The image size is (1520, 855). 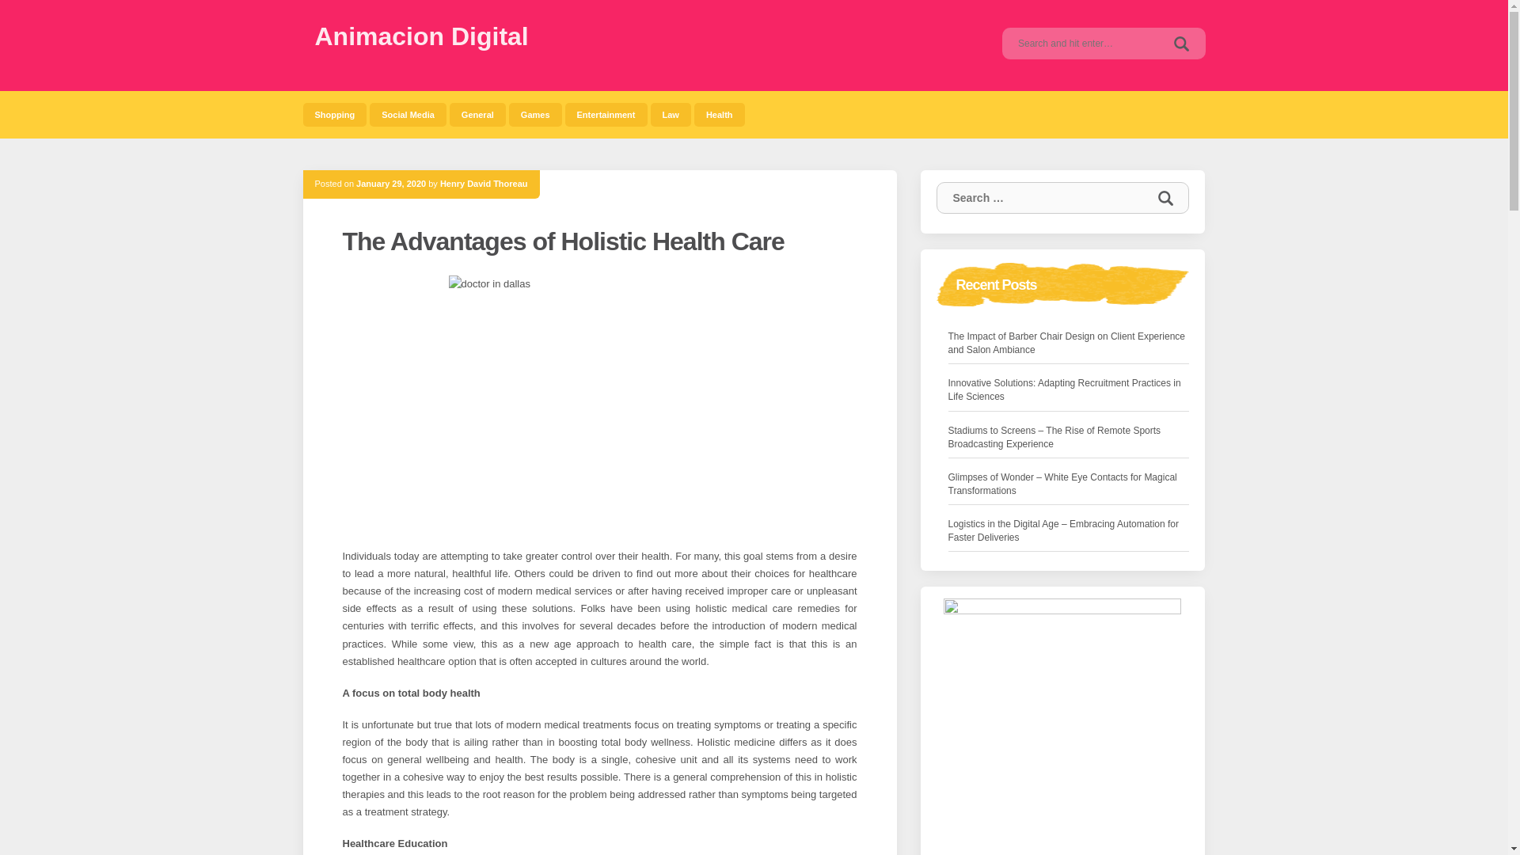 What do you see at coordinates (1181, 43) in the screenshot?
I see `Search` at bounding box center [1181, 43].